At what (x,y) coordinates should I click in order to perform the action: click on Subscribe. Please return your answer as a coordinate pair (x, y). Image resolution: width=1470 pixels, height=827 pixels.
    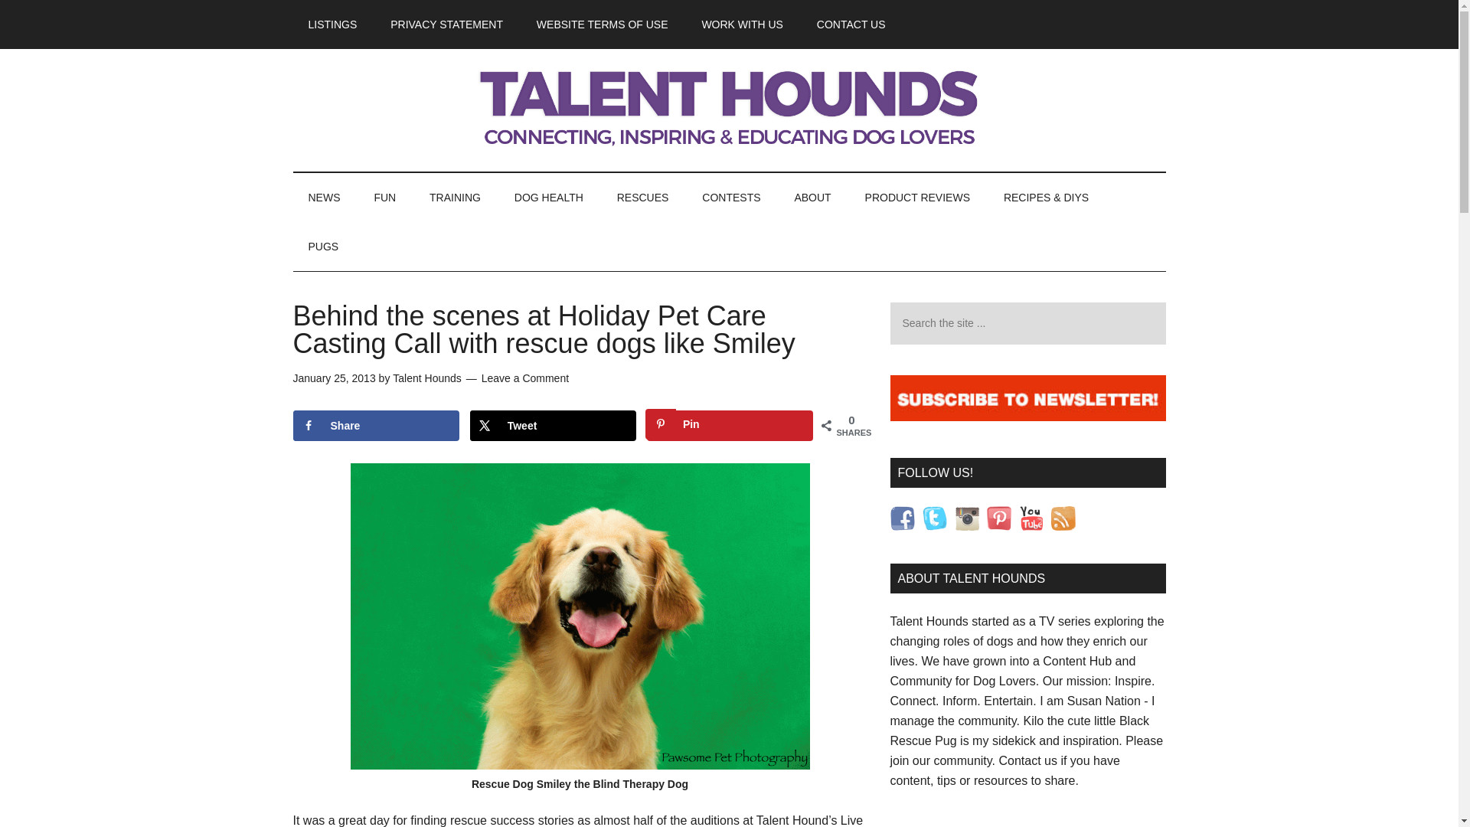
    Looking at the image, I should click on (1027, 417).